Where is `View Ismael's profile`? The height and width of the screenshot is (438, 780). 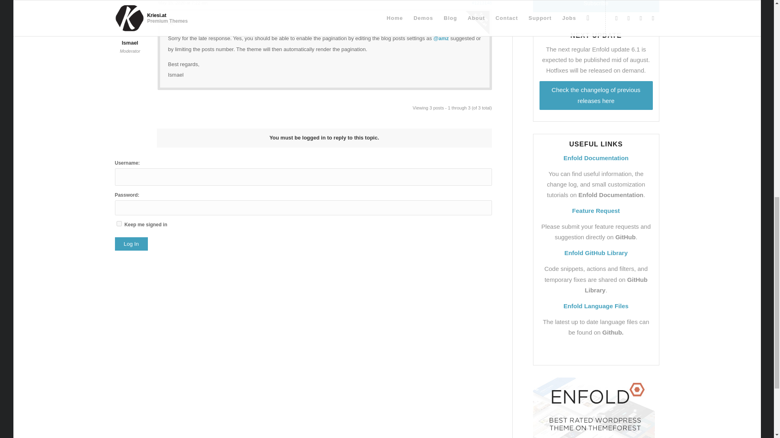
View Ismael's profile is located at coordinates (130, 37).